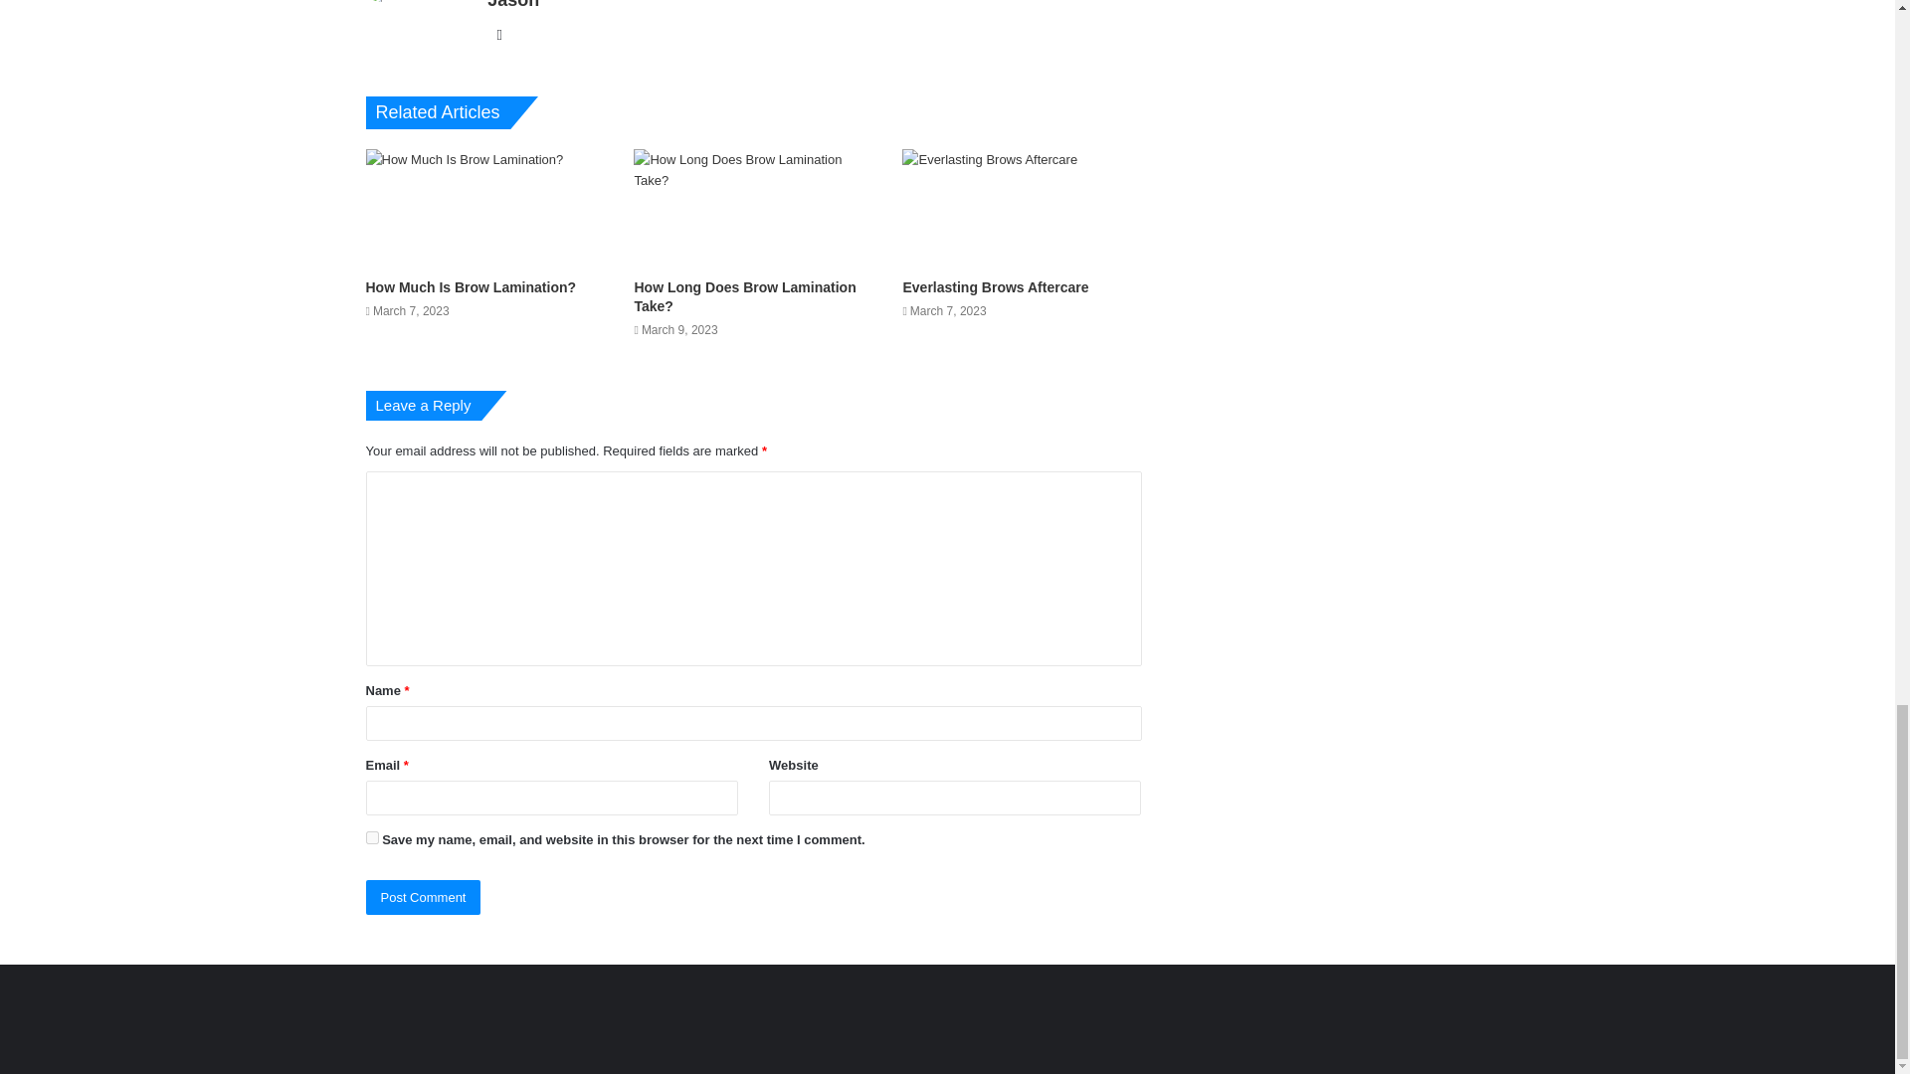 Image resolution: width=1910 pixels, height=1074 pixels. I want to click on Jason, so click(512, 4).